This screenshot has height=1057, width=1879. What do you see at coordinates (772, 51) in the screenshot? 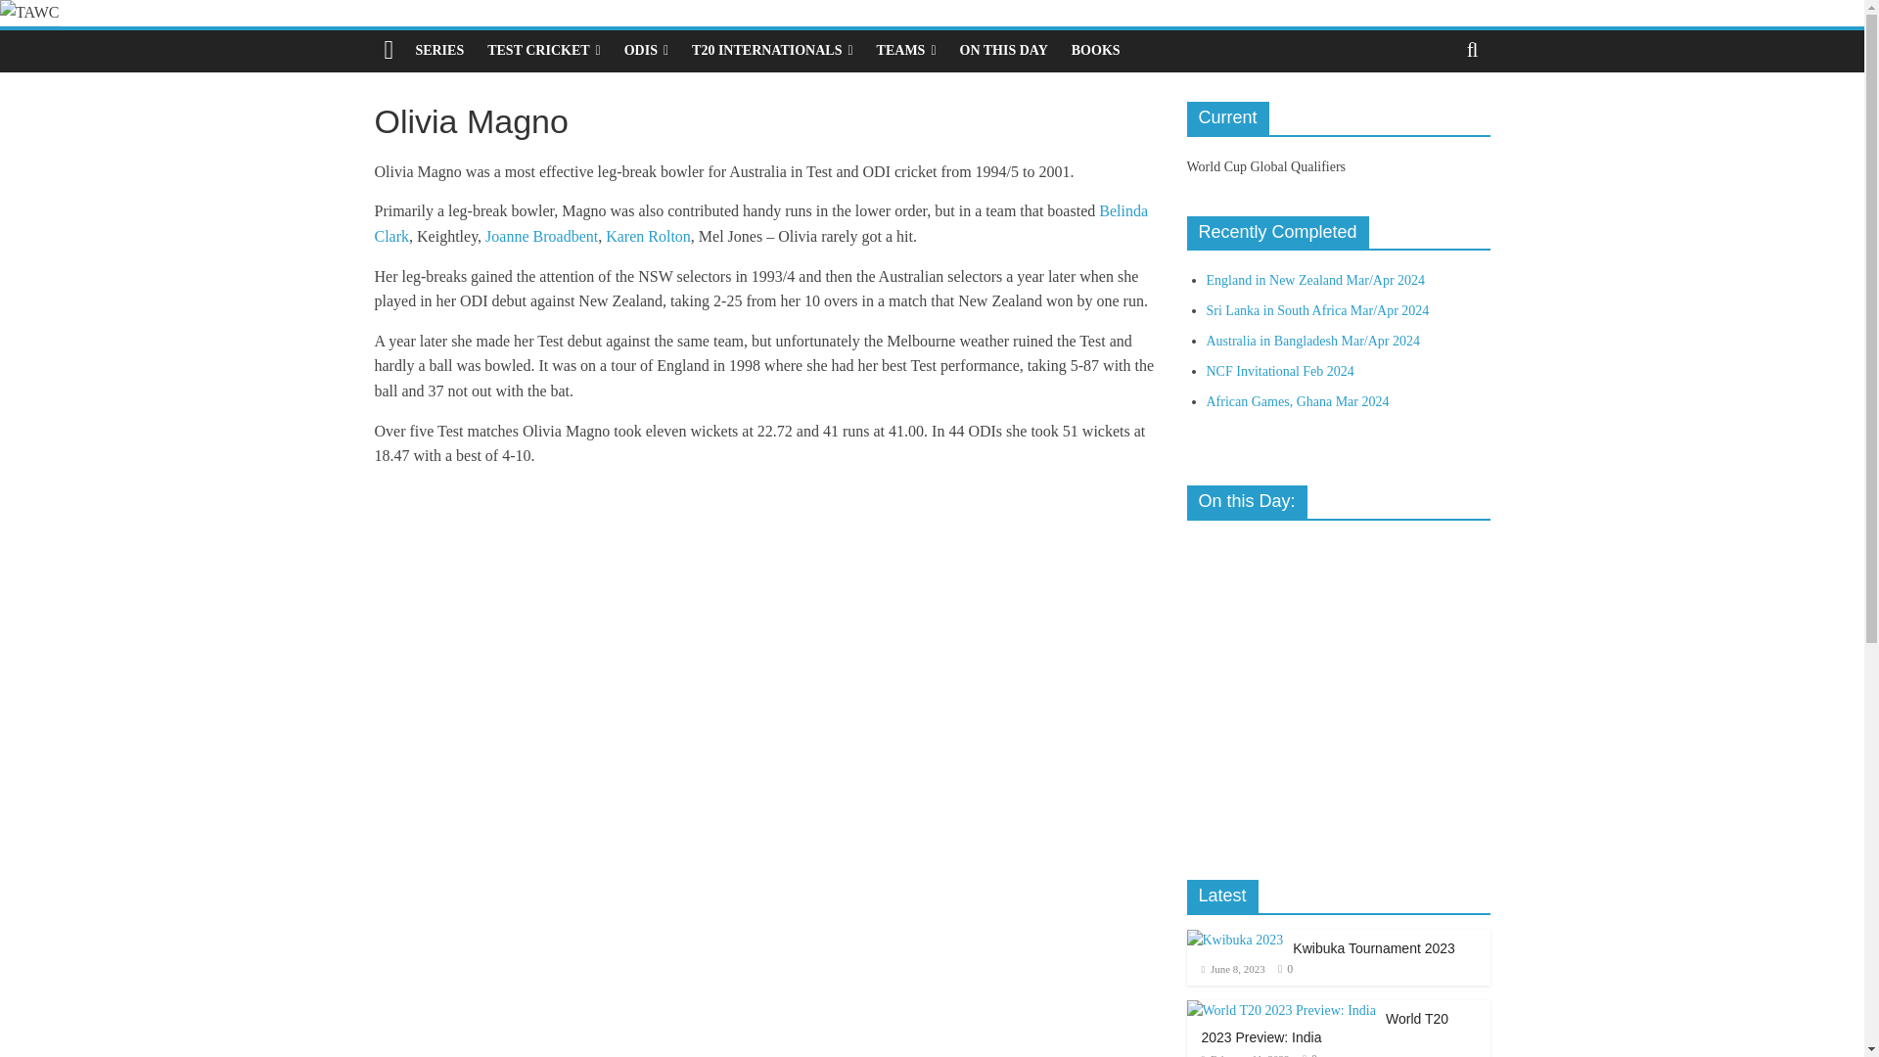
I see `T20 INTERNATIONALS` at bounding box center [772, 51].